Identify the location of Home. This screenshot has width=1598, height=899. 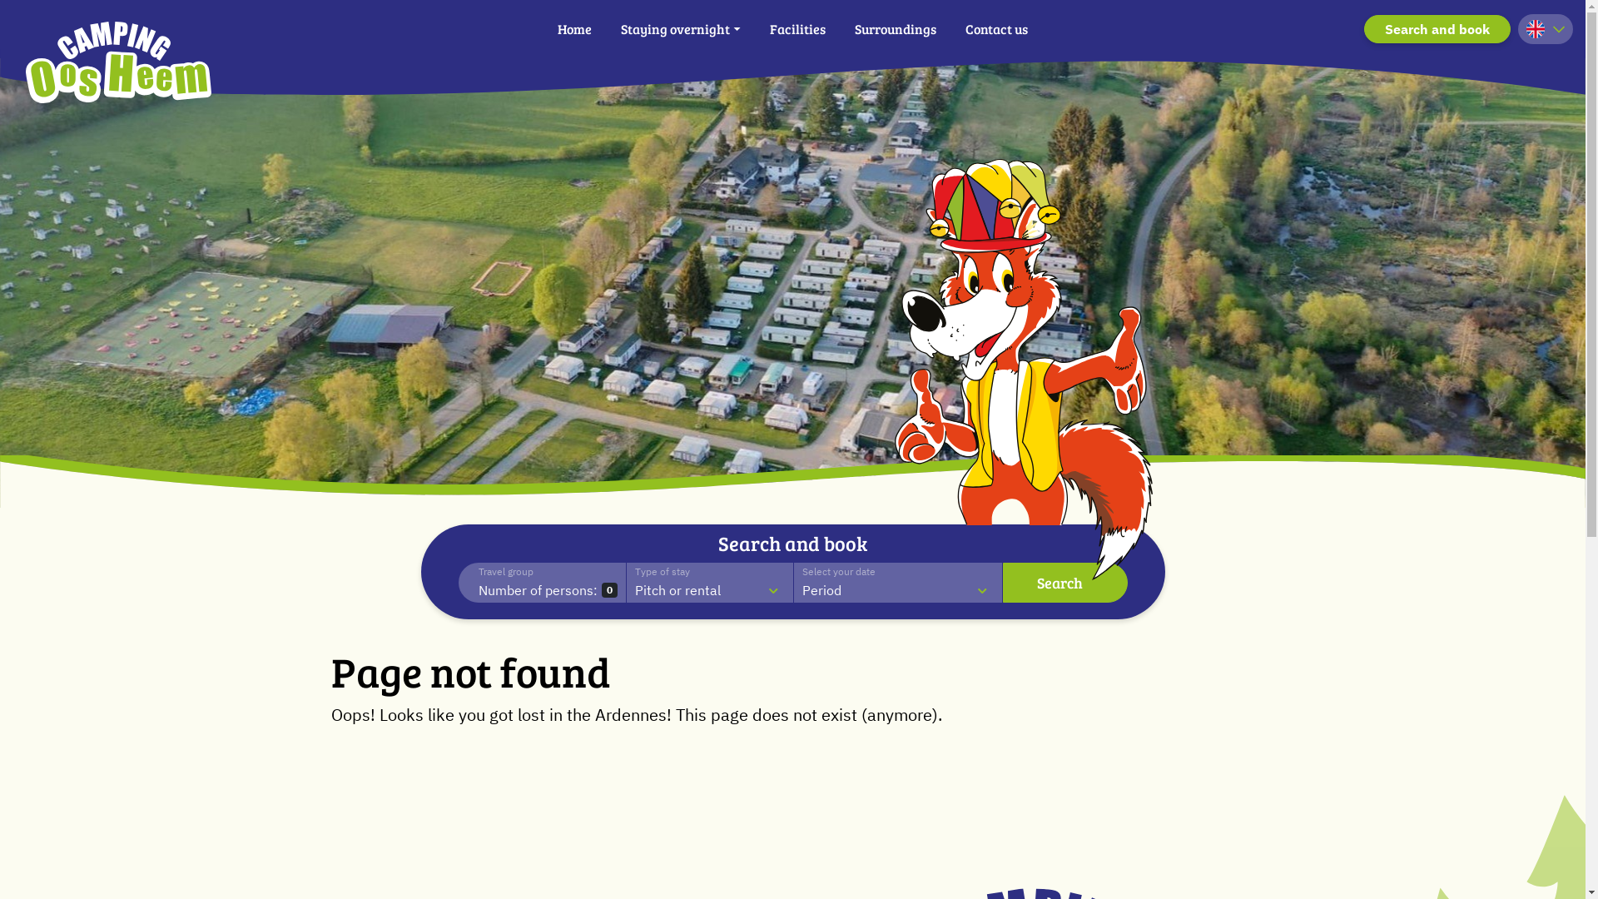
(574, 29).